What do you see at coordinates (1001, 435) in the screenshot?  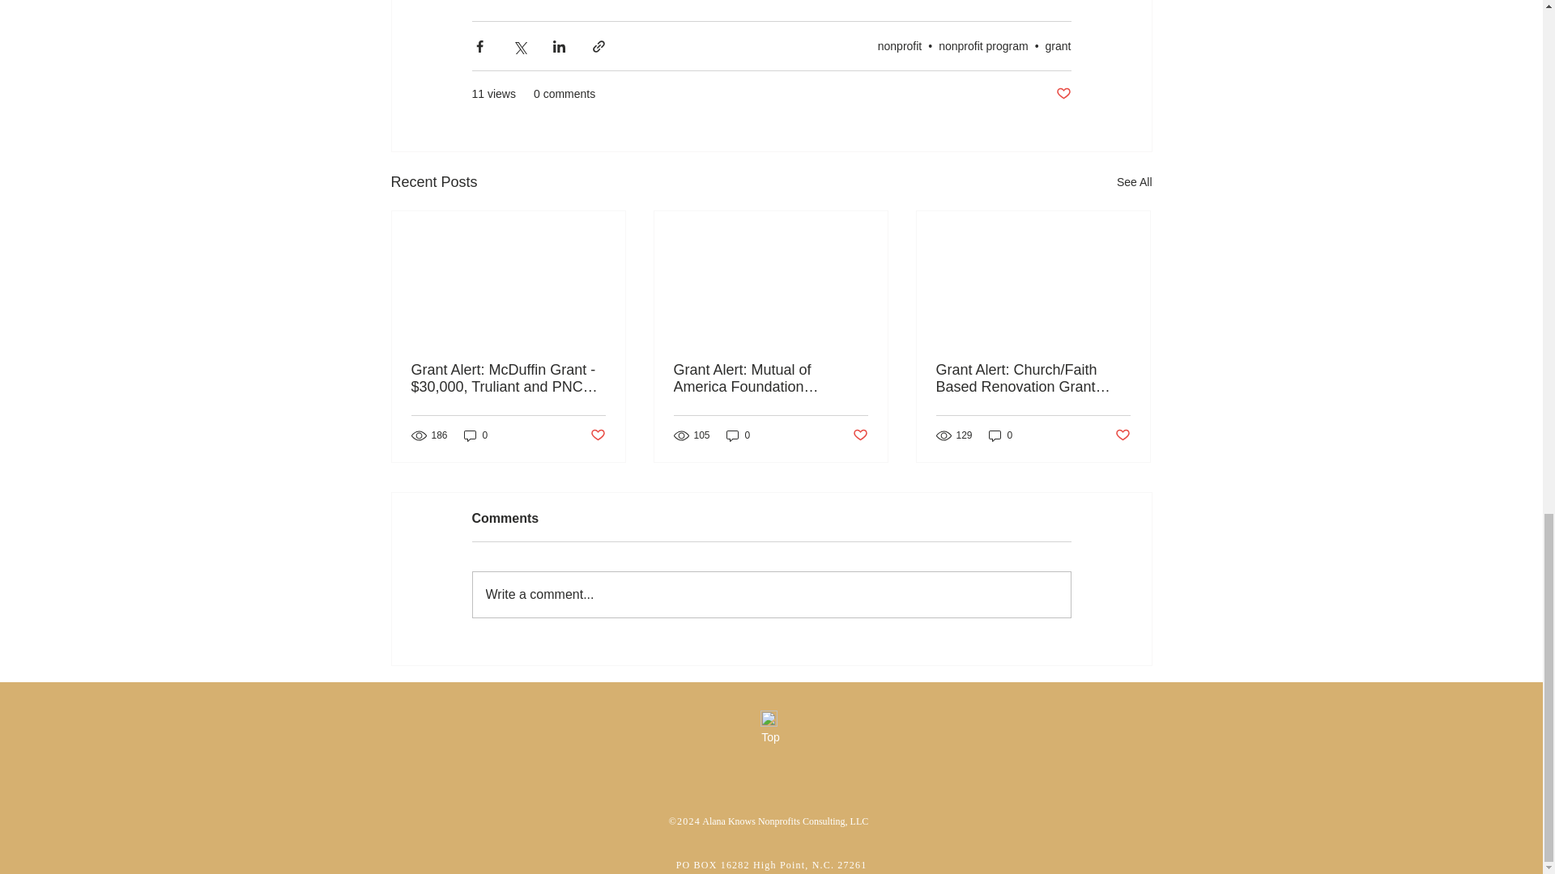 I see `0` at bounding box center [1001, 435].